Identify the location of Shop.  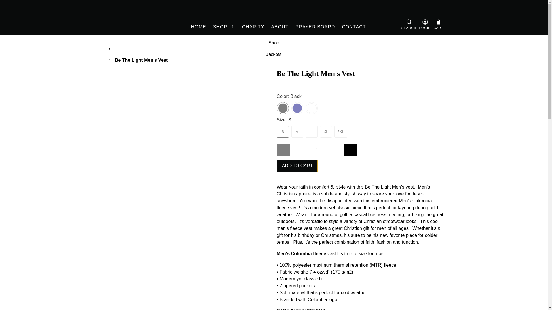
(274, 43).